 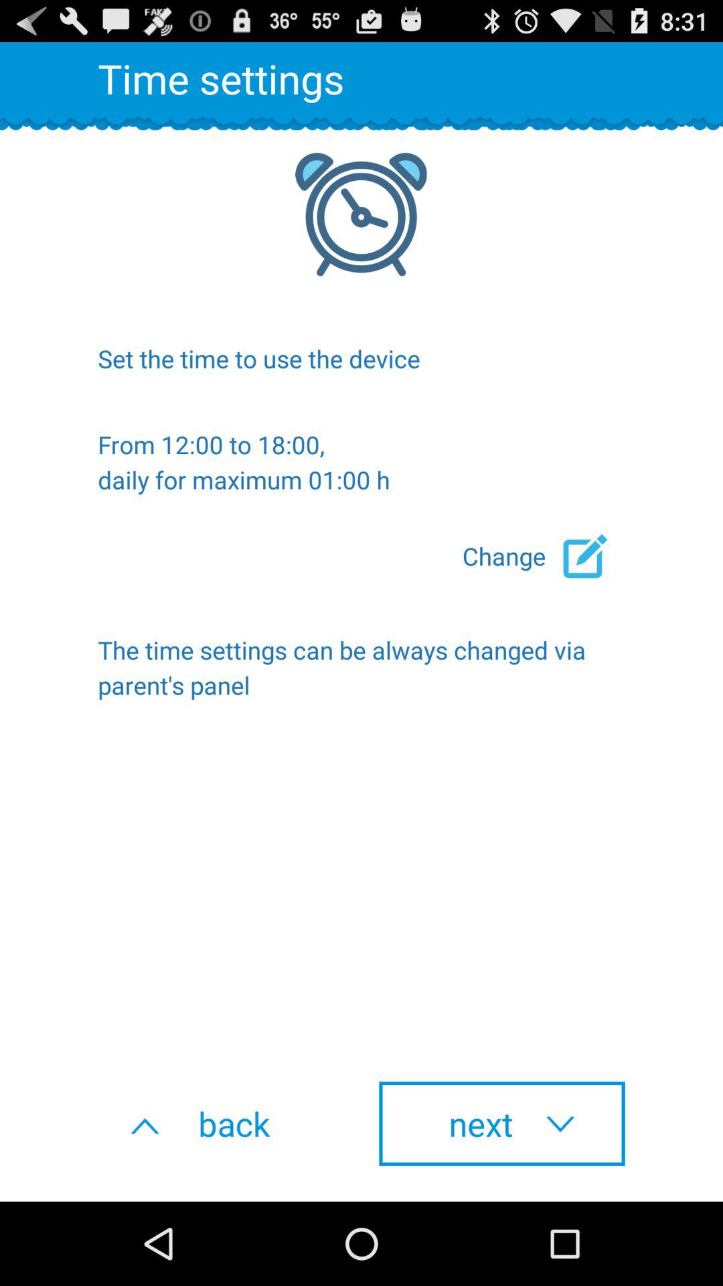 I want to click on tap the item above the time settings item, so click(x=544, y=556).